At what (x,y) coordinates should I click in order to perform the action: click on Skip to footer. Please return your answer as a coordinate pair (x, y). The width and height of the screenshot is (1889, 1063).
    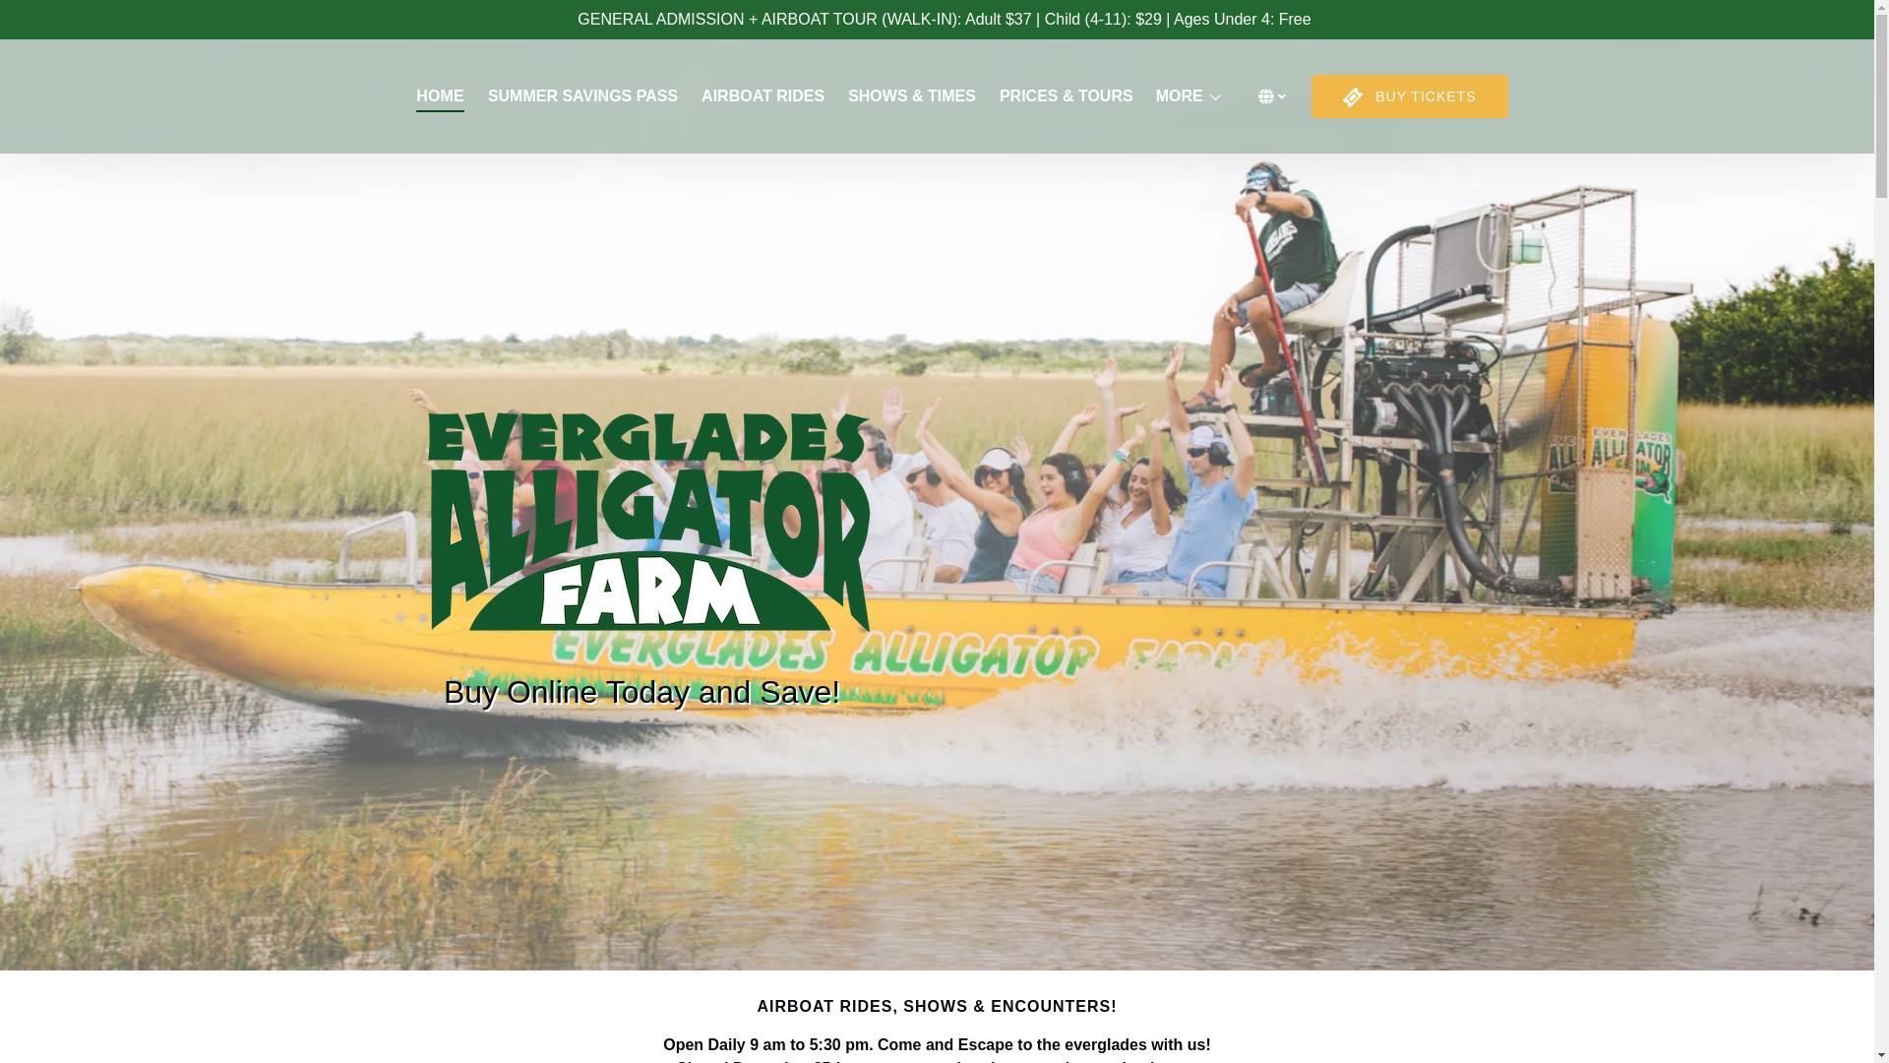
    Looking at the image, I should click on (55, 21).